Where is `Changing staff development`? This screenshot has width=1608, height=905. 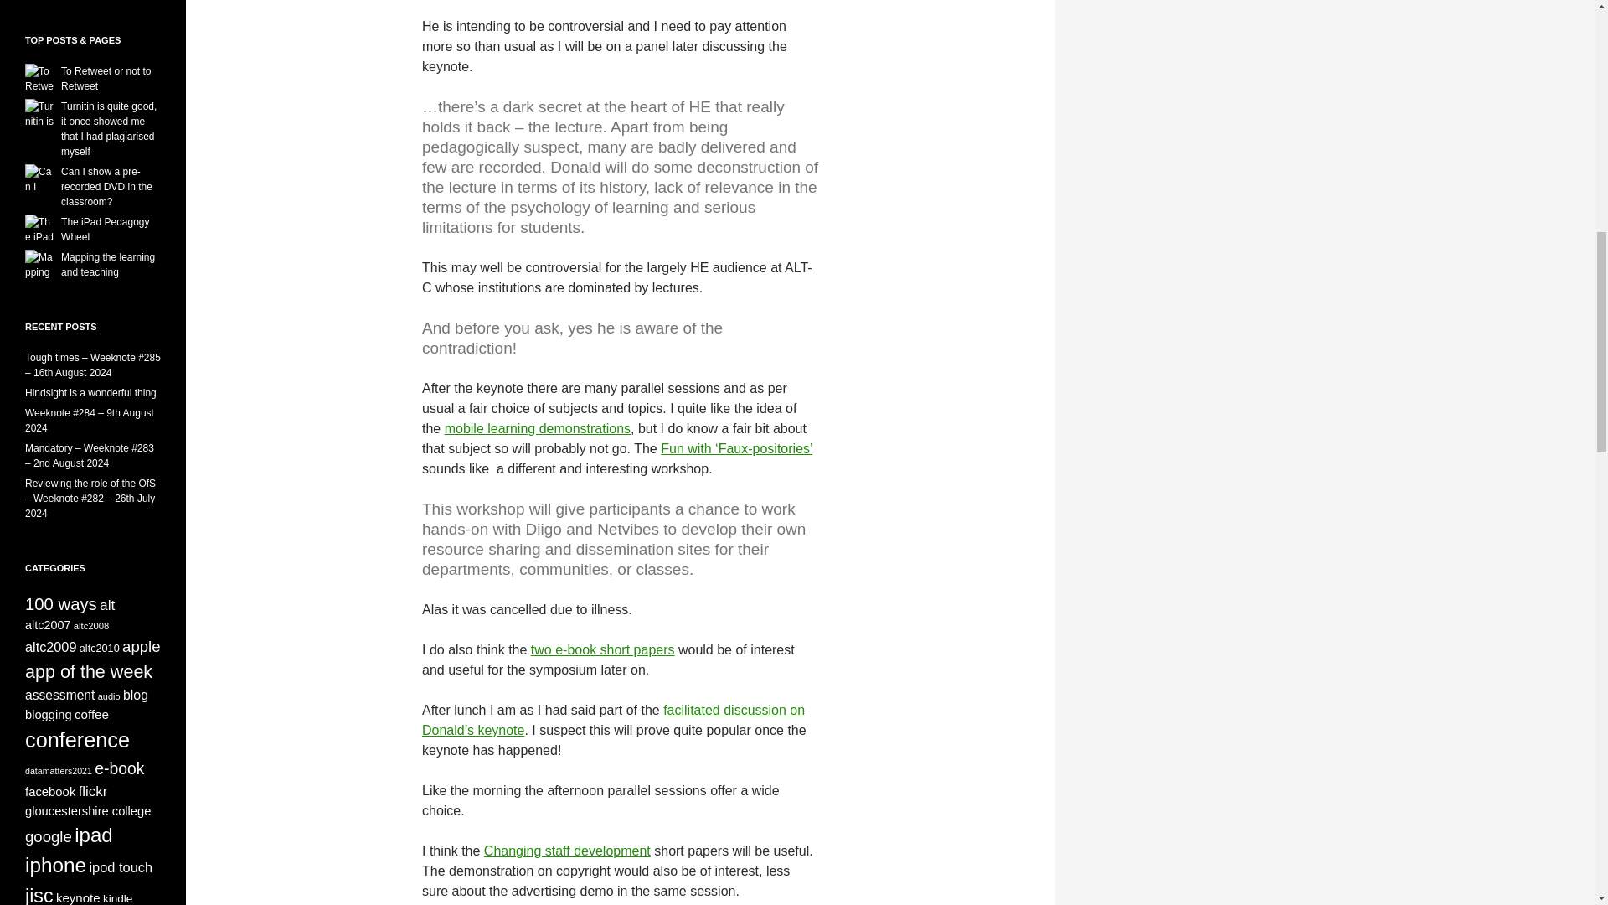 Changing staff development is located at coordinates (567, 850).